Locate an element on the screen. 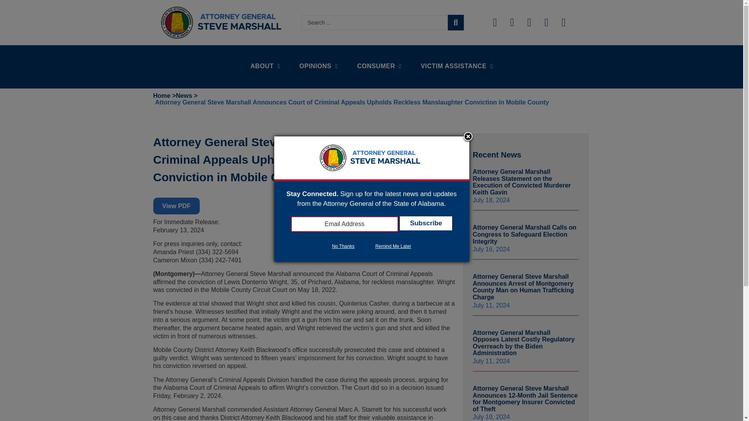 The image size is (749, 421). OPINIONS is located at coordinates (318, 66).